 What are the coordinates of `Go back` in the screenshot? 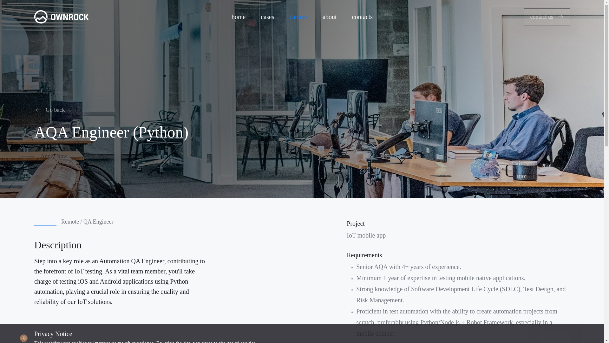 It's located at (52, 110).